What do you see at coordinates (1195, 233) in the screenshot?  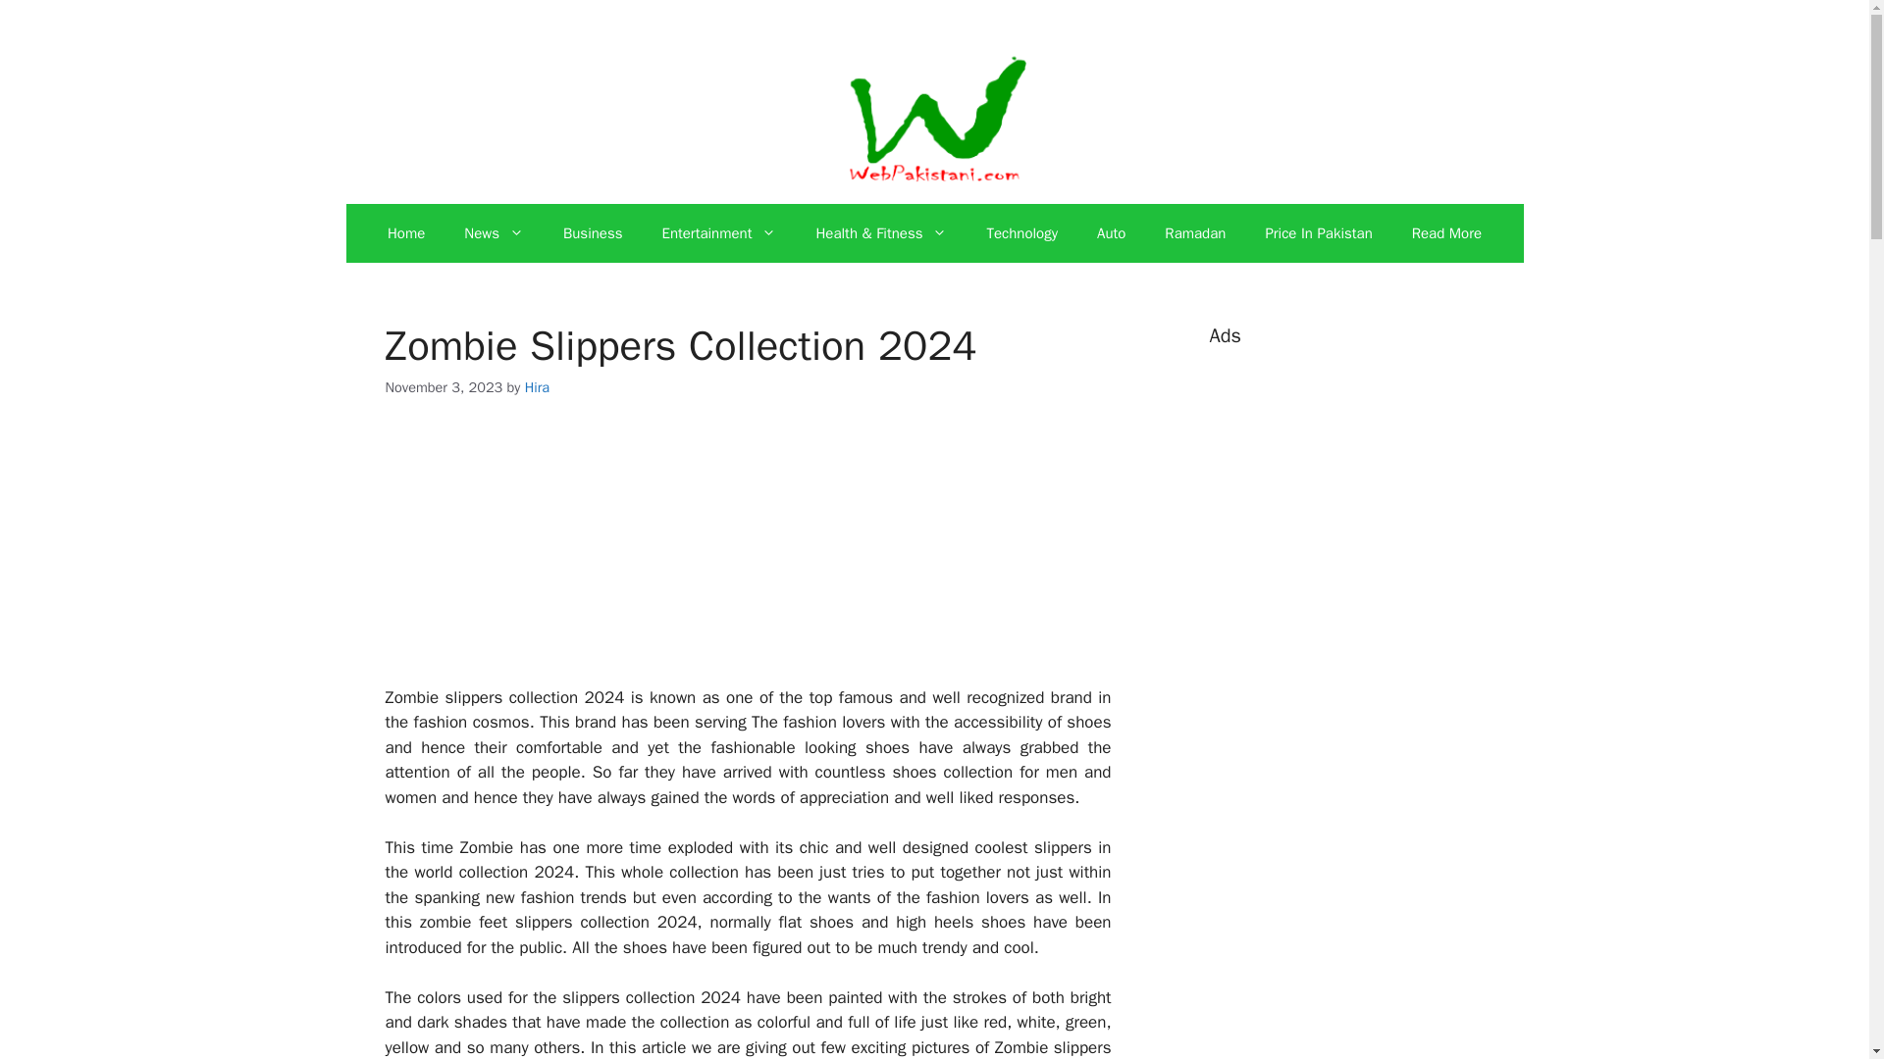 I see `Ramadan` at bounding box center [1195, 233].